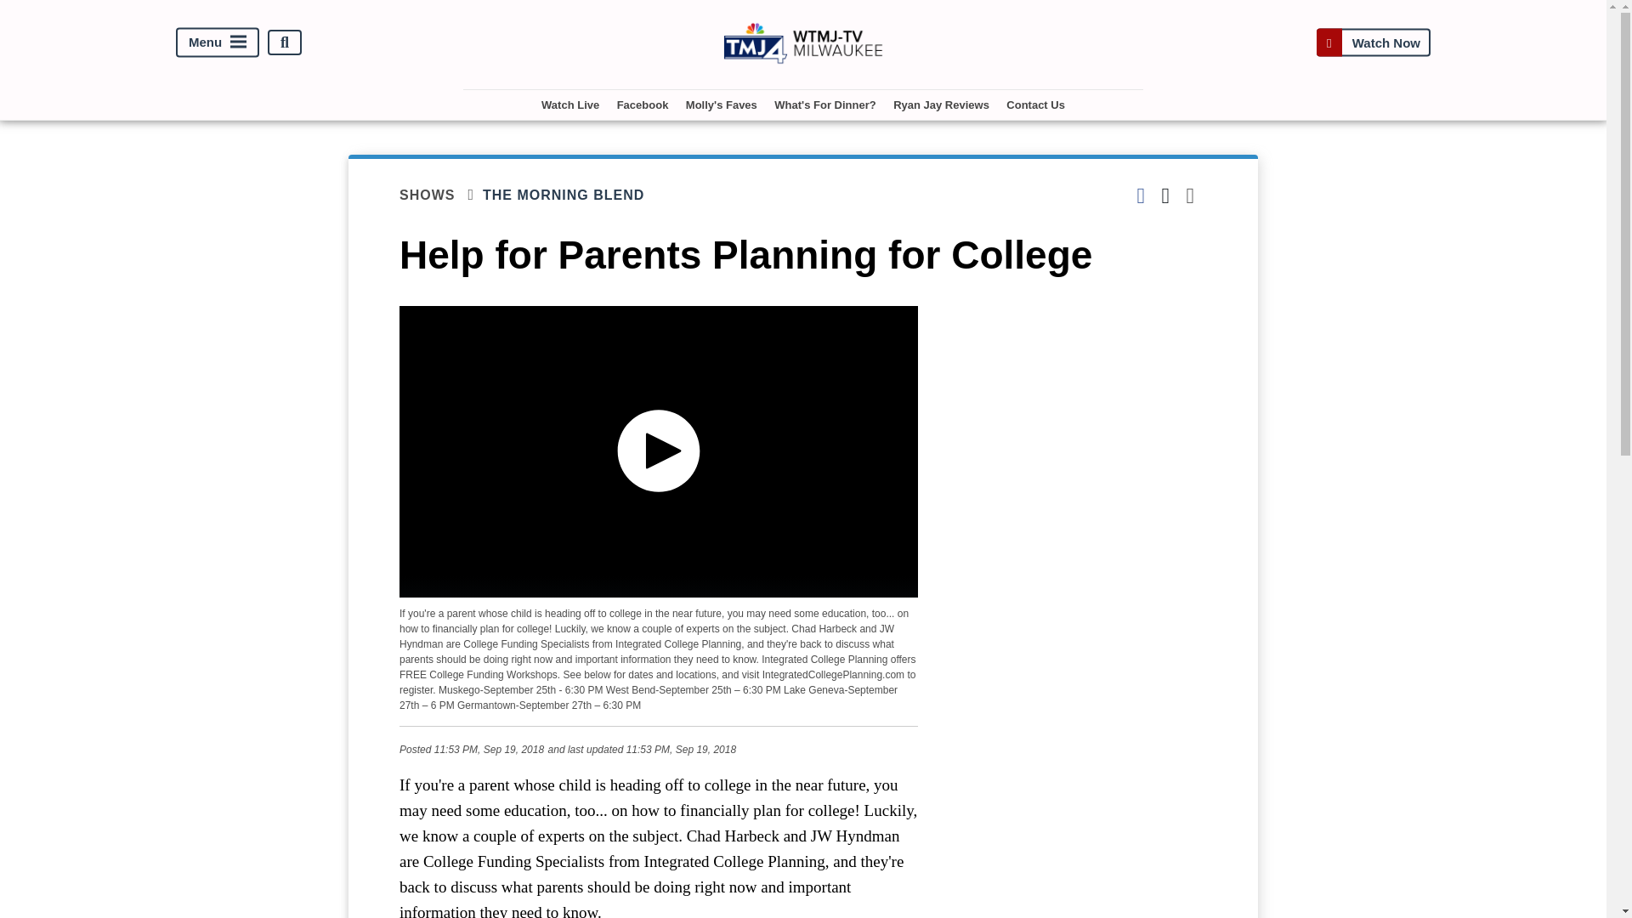 The height and width of the screenshot is (918, 1632). I want to click on Menu, so click(218, 42).